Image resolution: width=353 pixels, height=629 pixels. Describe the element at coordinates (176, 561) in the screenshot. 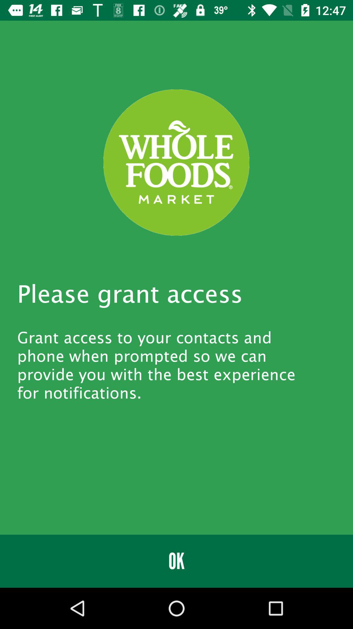

I see `swipe until ok icon` at that location.